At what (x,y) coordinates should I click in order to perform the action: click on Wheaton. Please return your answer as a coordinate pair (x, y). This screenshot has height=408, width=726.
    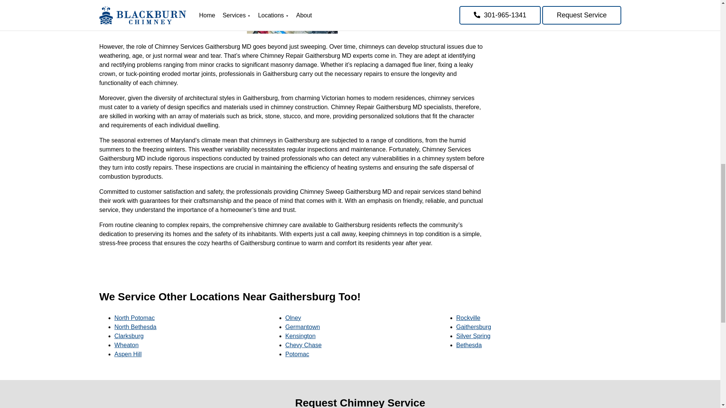
    Looking at the image, I should click on (126, 345).